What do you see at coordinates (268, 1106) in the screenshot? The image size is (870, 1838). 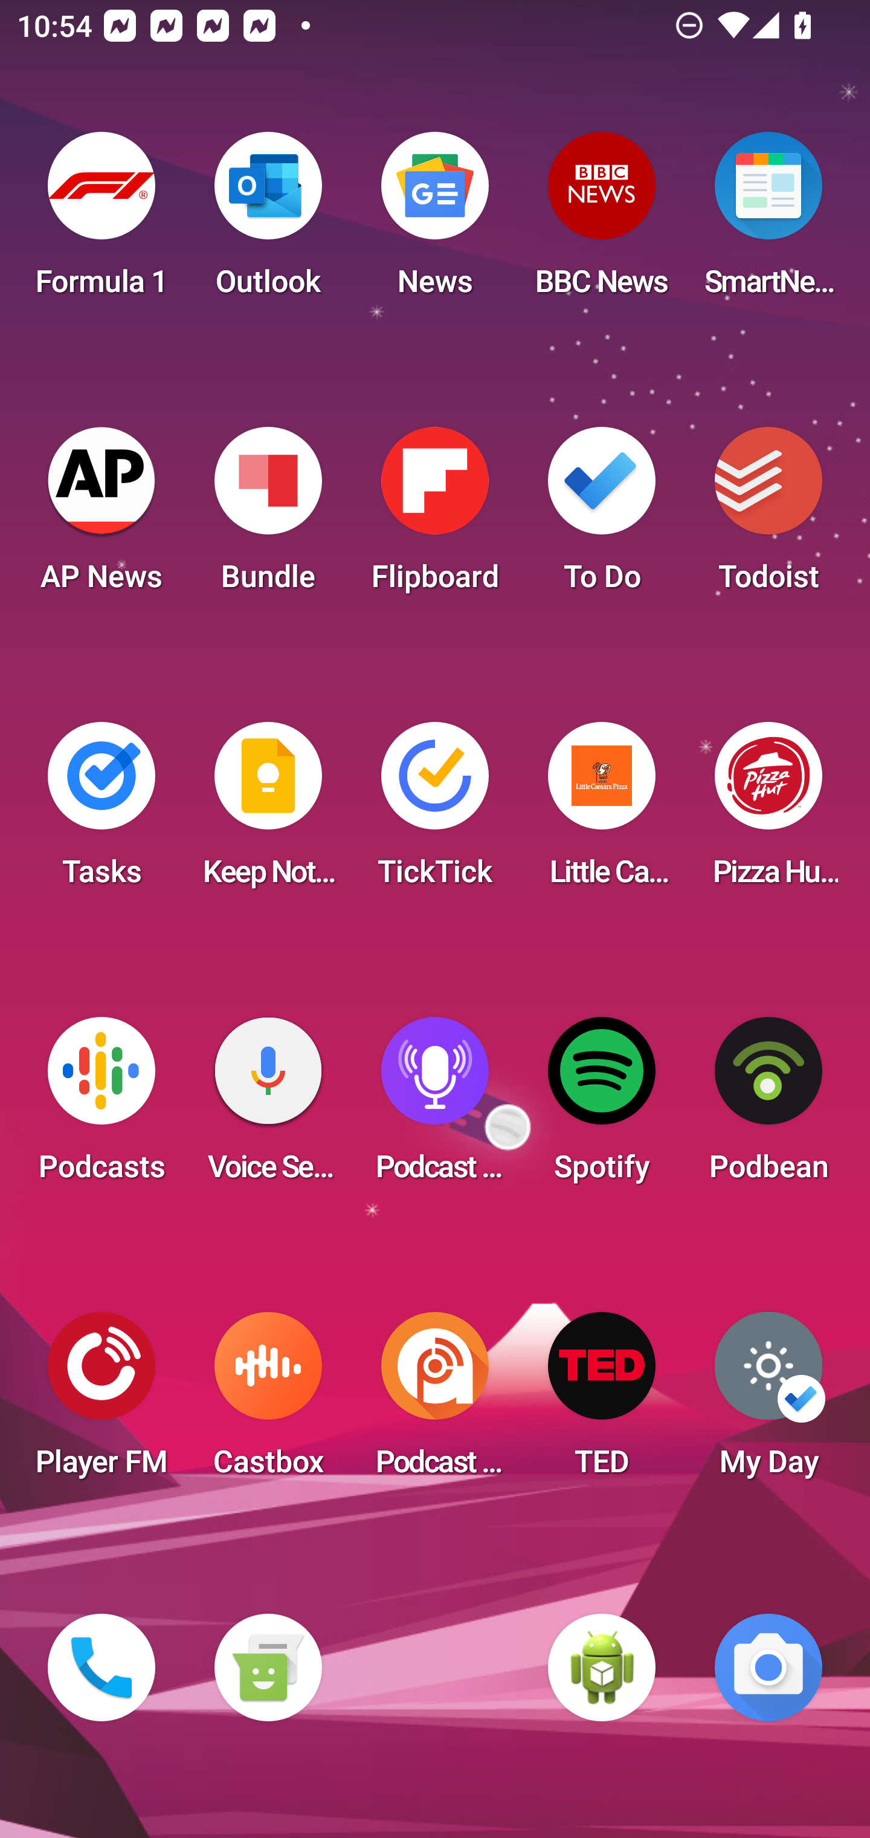 I see `Voice Search` at bounding box center [268, 1106].